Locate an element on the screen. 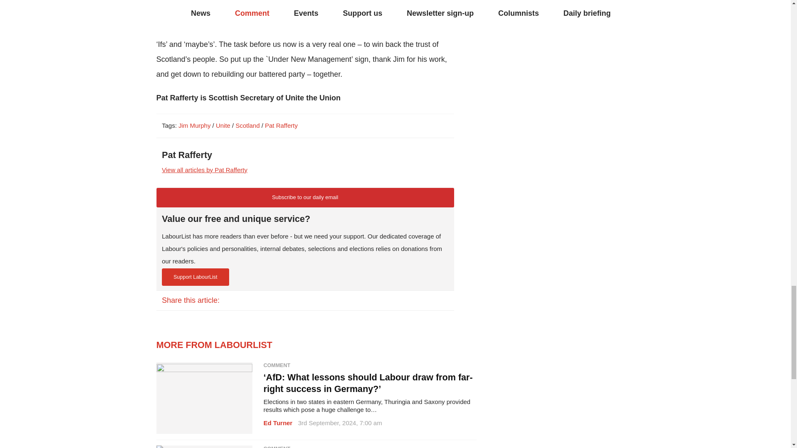 This screenshot has width=797, height=448. COMMENT is located at coordinates (370, 365).